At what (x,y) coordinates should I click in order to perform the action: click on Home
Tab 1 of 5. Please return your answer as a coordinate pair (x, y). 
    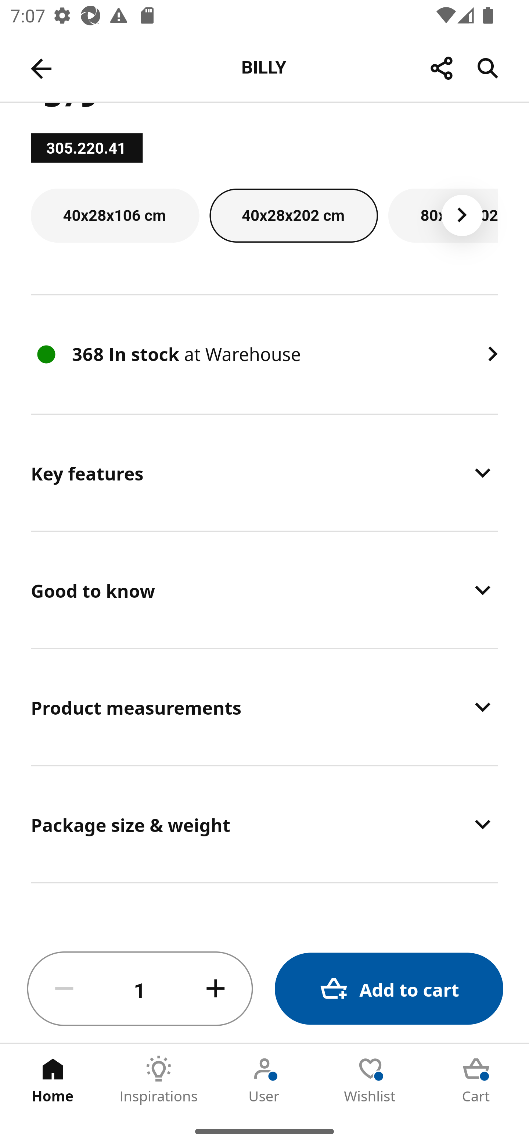
    Looking at the image, I should click on (53, 1080).